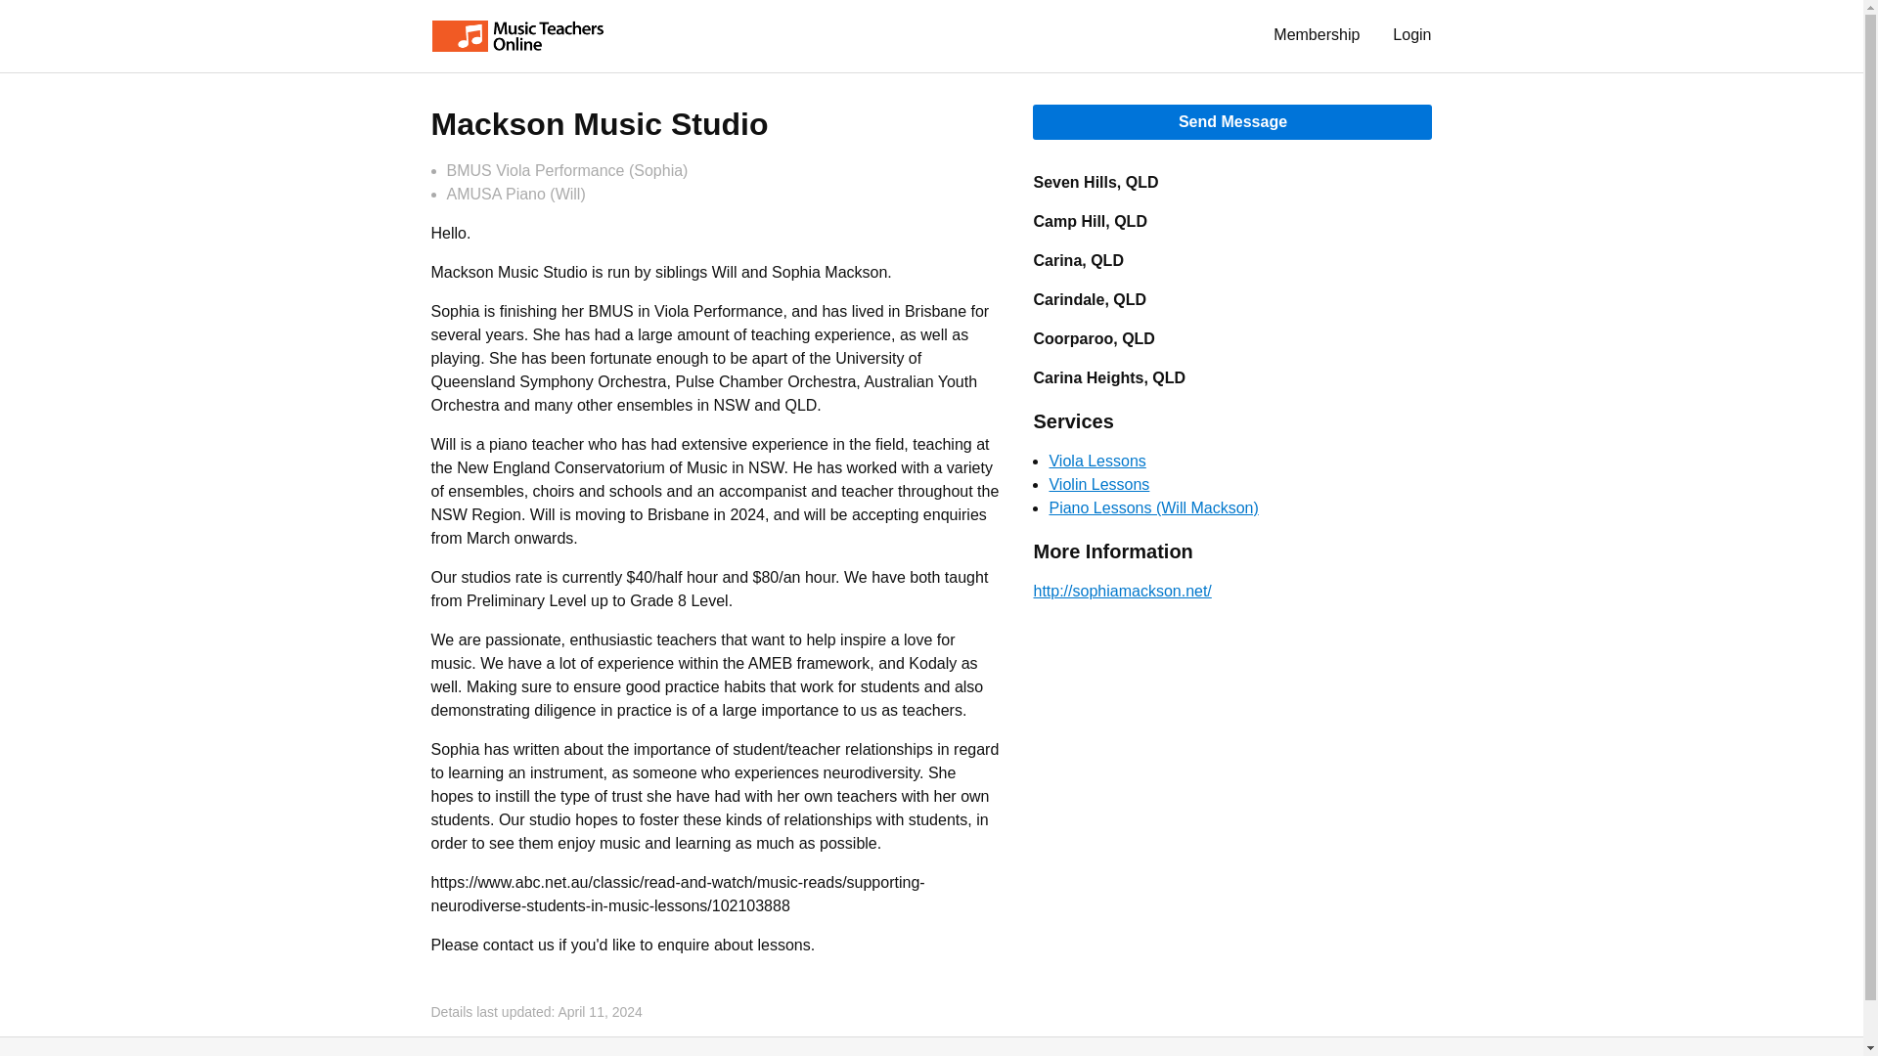 This screenshot has height=1056, width=1878. Describe the element at coordinates (1232, 121) in the screenshot. I see `Send Message` at that location.